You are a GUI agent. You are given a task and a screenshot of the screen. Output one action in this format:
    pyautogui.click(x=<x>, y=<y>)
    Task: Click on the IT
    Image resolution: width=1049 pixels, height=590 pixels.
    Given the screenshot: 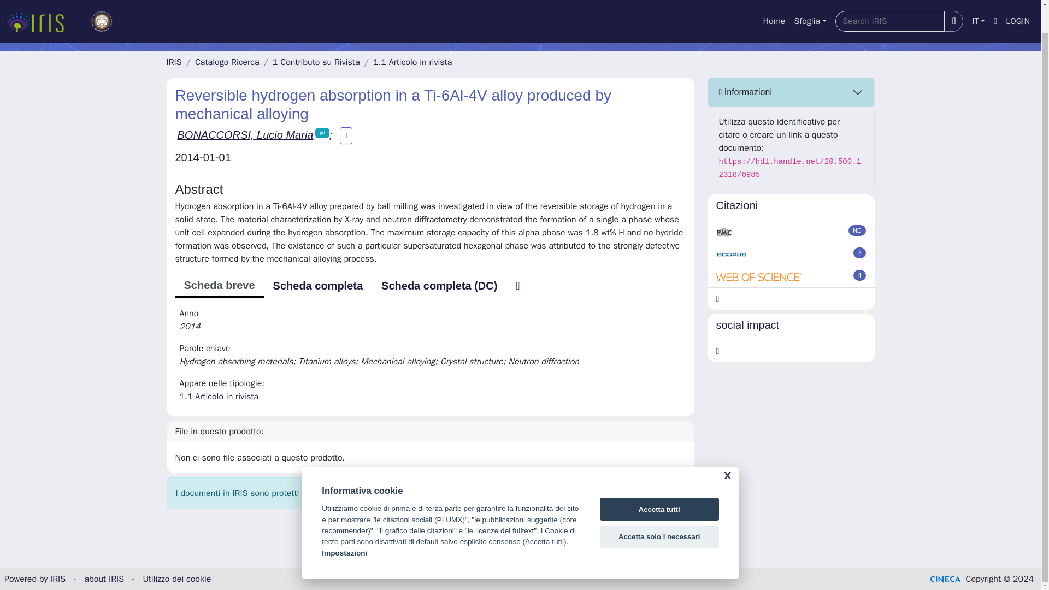 What is the action you would take?
    pyautogui.click(x=978, y=3)
    